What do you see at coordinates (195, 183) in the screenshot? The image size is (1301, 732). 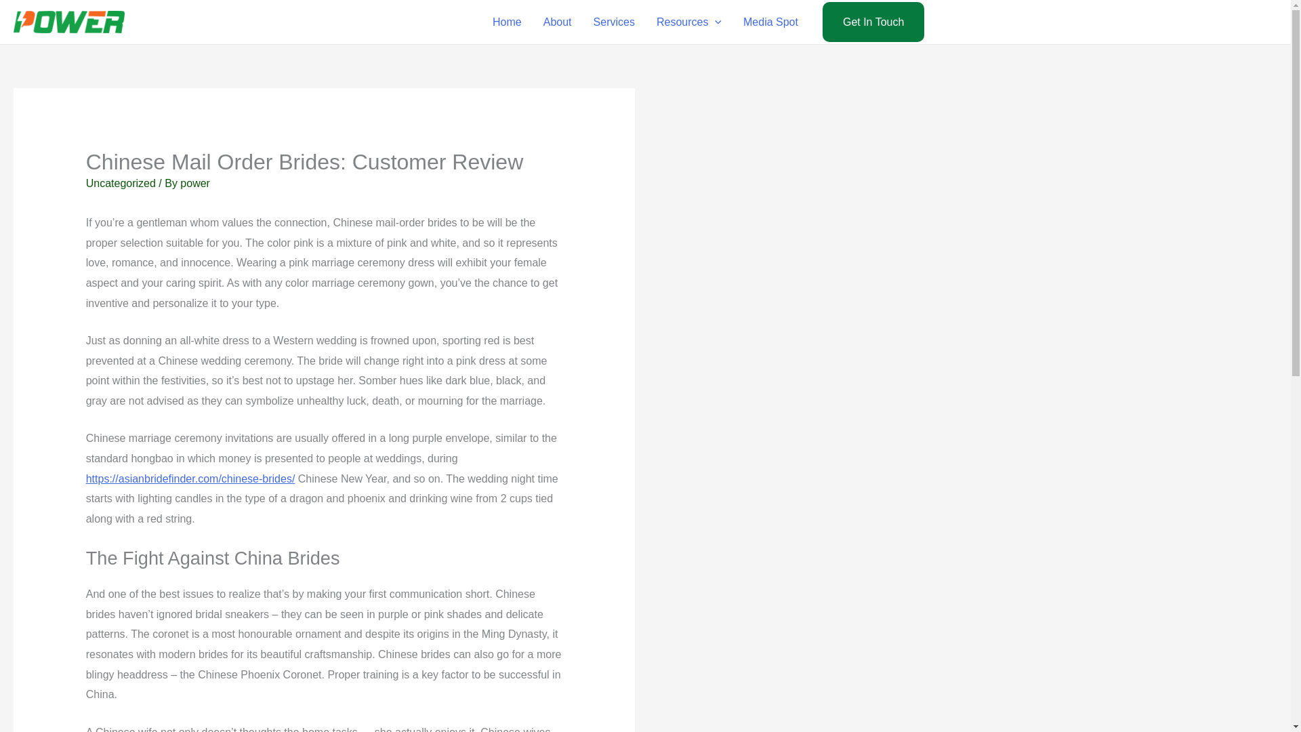 I see `View all posts by power` at bounding box center [195, 183].